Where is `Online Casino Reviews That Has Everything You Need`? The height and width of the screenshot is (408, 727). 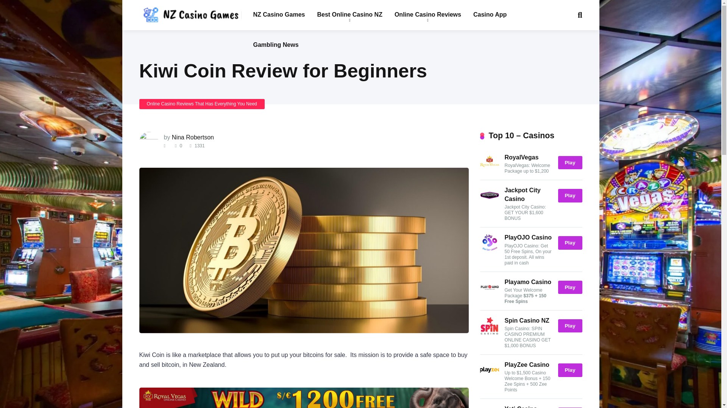 Online Casino Reviews That Has Everything You Need is located at coordinates (202, 104).